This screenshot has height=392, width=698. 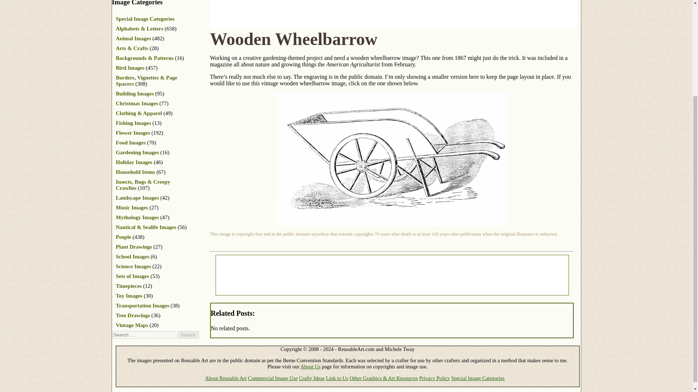 I want to click on Gardening Images, so click(x=137, y=152).